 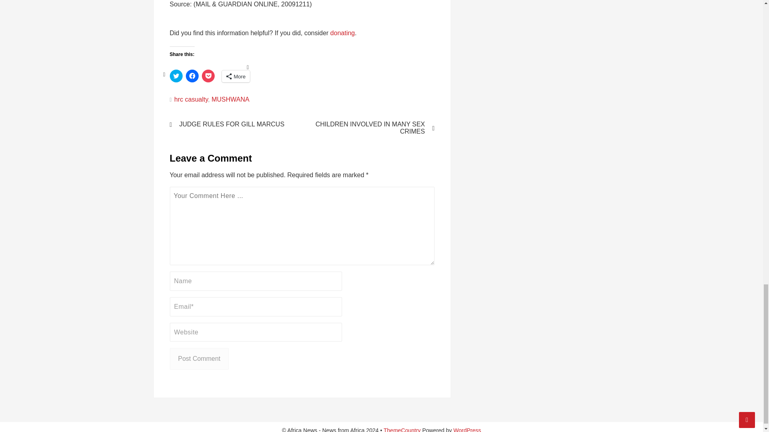 What do you see at coordinates (208, 76) in the screenshot?
I see `Click to share on Pocket` at bounding box center [208, 76].